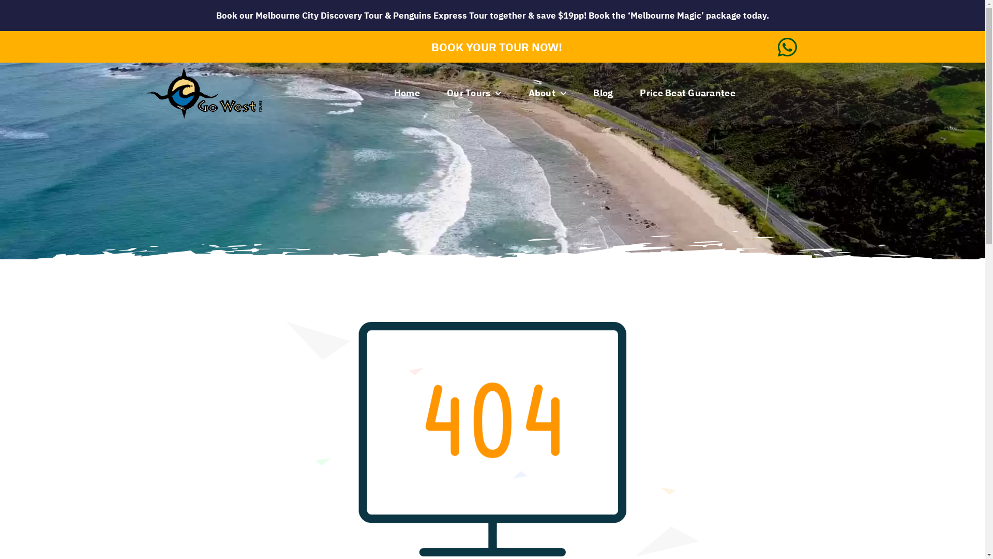 This screenshot has height=559, width=993. Describe the element at coordinates (492, 47) in the screenshot. I see `BOOK YOUR TOUR NOW!` at that location.